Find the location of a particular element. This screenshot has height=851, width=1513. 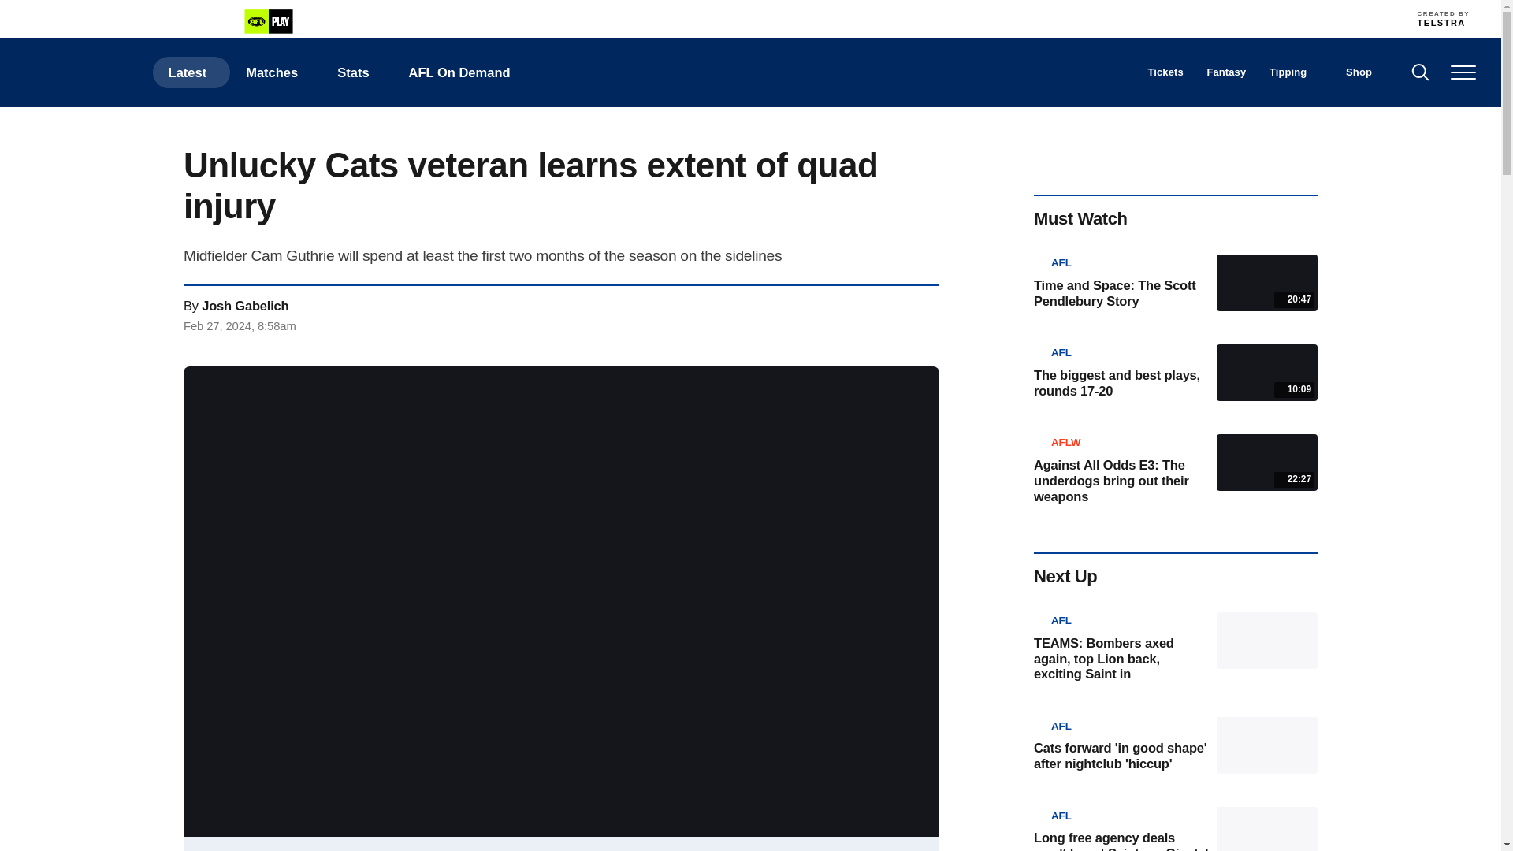

AFL Play is located at coordinates (268, 20).